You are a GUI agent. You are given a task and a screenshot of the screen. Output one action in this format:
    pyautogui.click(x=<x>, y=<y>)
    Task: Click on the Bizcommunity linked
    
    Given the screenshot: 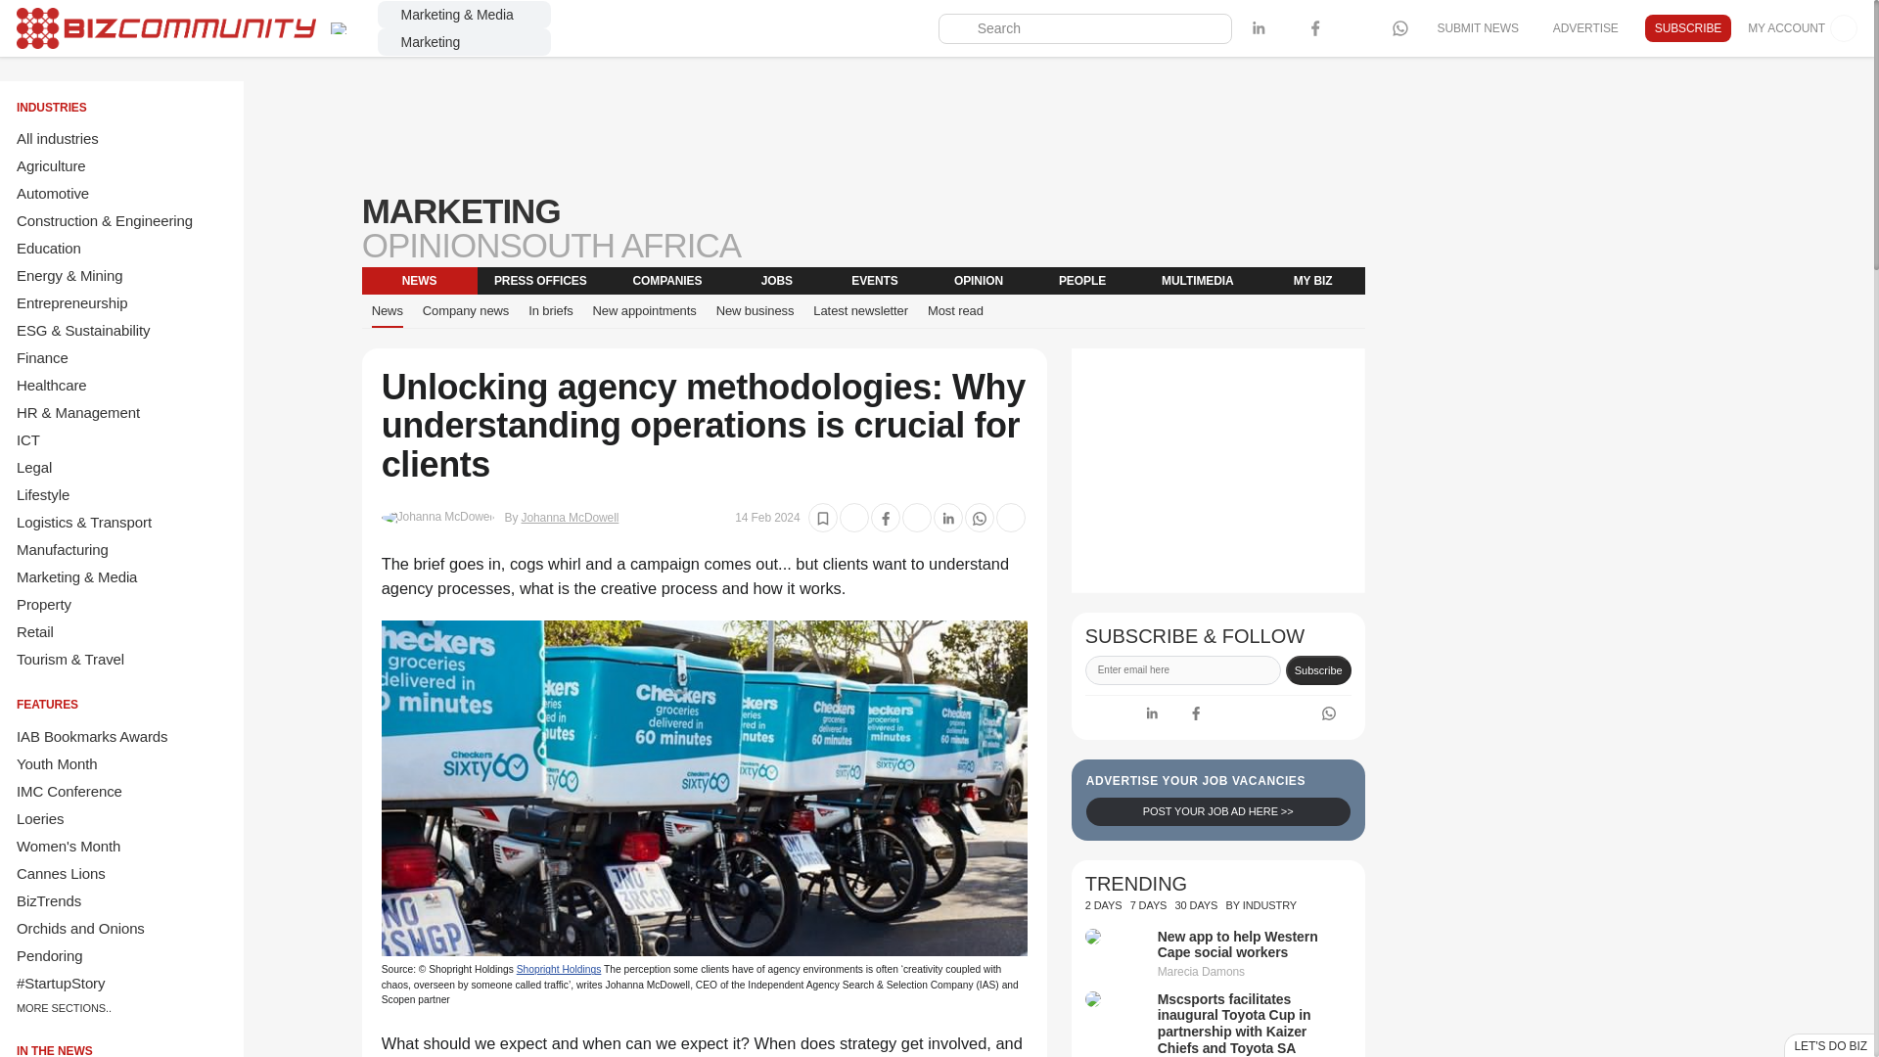 What is the action you would take?
    pyautogui.click(x=1151, y=712)
    